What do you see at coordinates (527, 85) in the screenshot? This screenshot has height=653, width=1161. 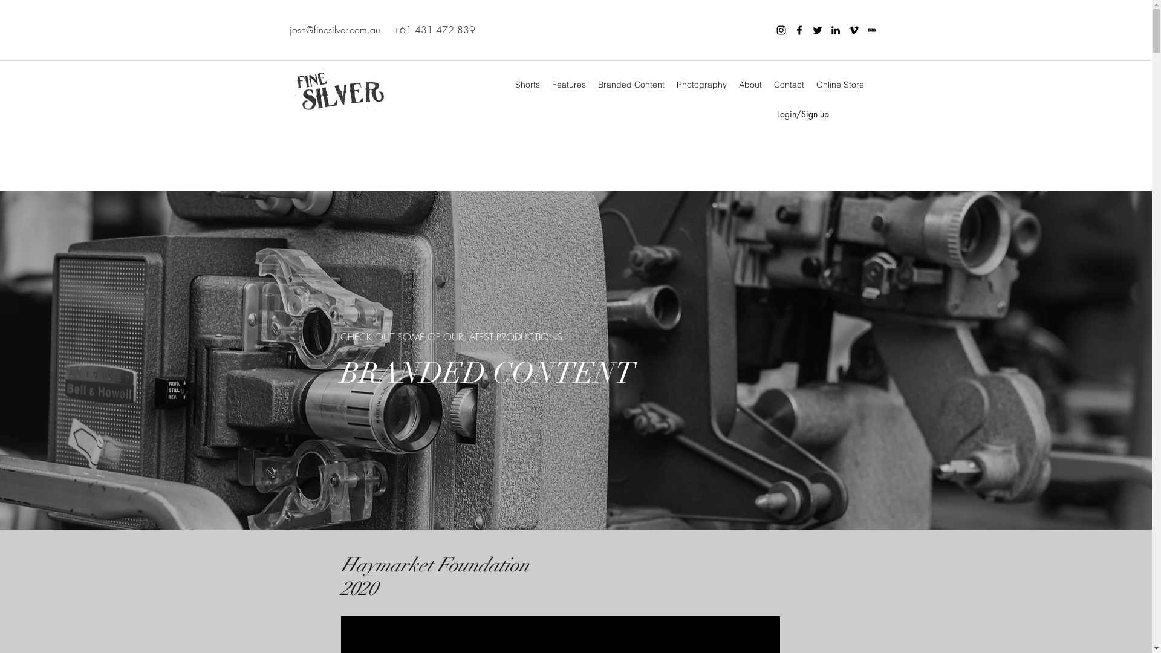 I see `Shorts` at bounding box center [527, 85].